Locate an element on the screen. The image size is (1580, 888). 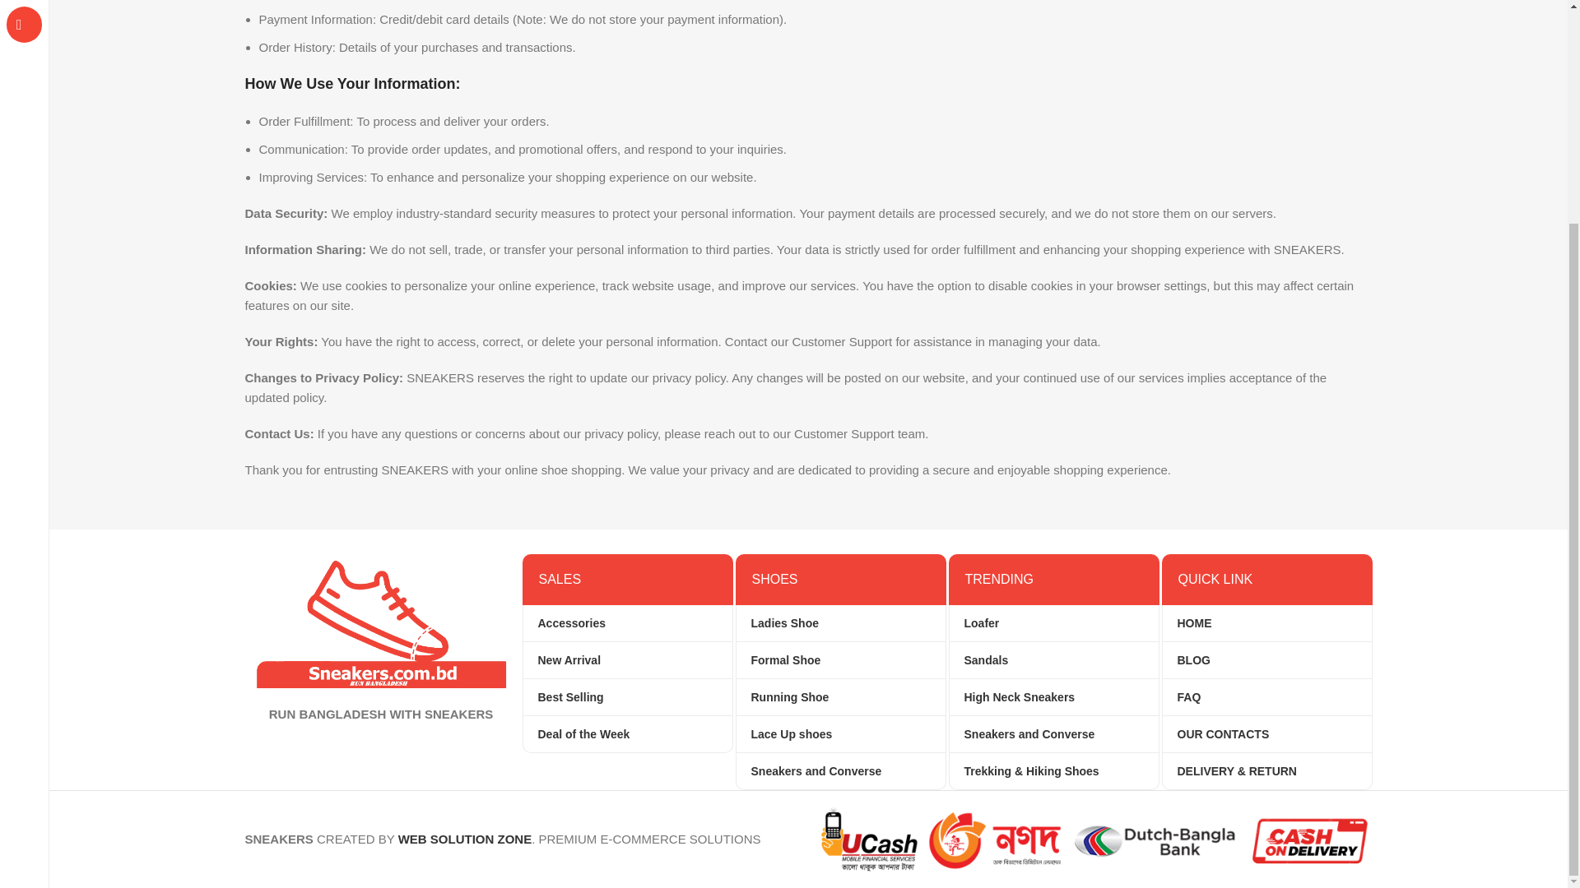
Best Selling is located at coordinates (627, 697).